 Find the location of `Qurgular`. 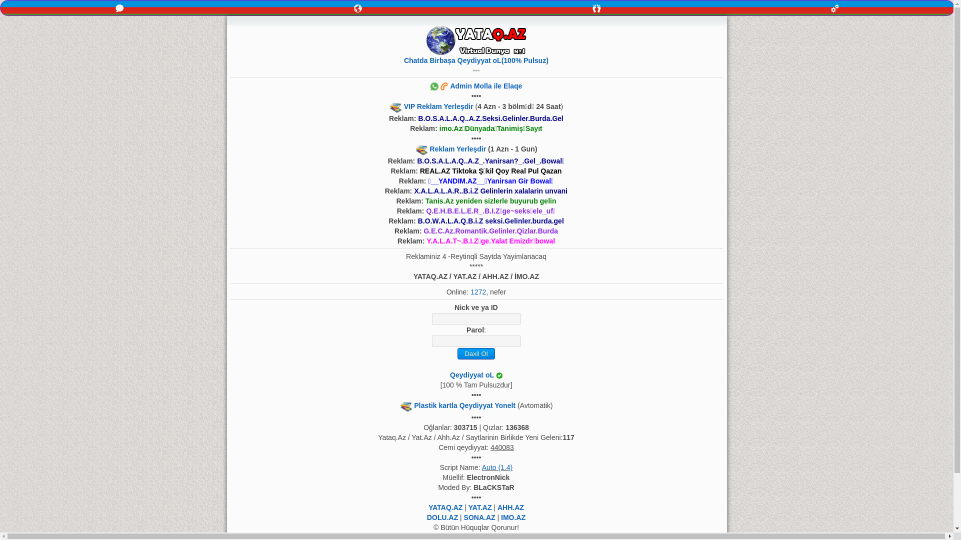

Qurgular is located at coordinates (835, 8).